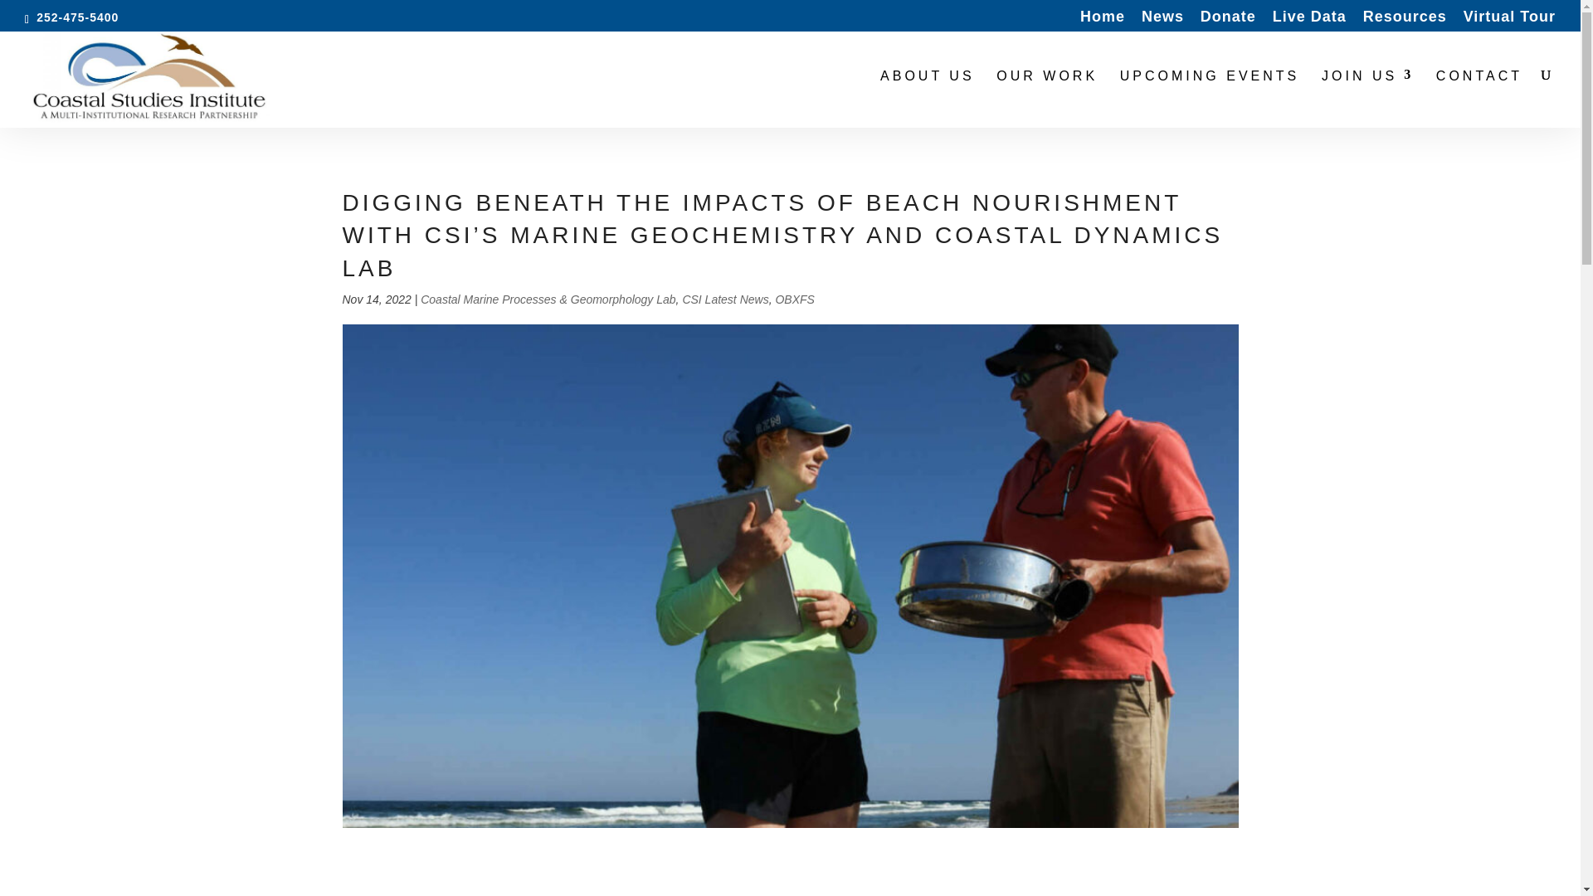  I want to click on News, so click(1162, 21).